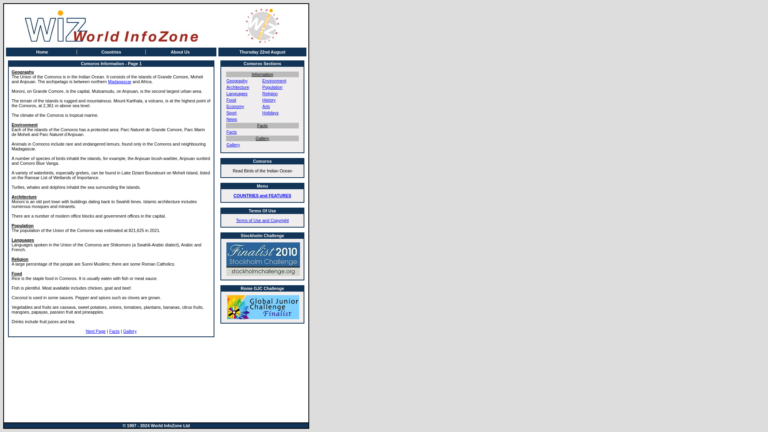 This screenshot has width=768, height=432. What do you see at coordinates (95, 331) in the screenshot?
I see `Next Page` at bounding box center [95, 331].